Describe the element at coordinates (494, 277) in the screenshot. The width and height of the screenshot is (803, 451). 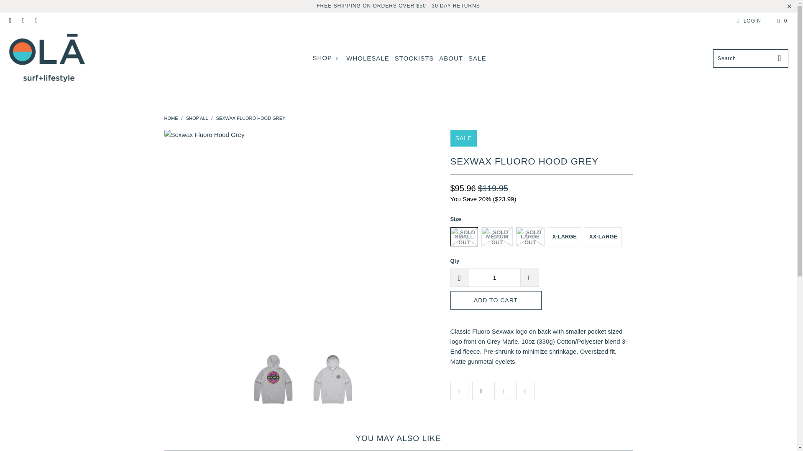
I see `1` at that location.